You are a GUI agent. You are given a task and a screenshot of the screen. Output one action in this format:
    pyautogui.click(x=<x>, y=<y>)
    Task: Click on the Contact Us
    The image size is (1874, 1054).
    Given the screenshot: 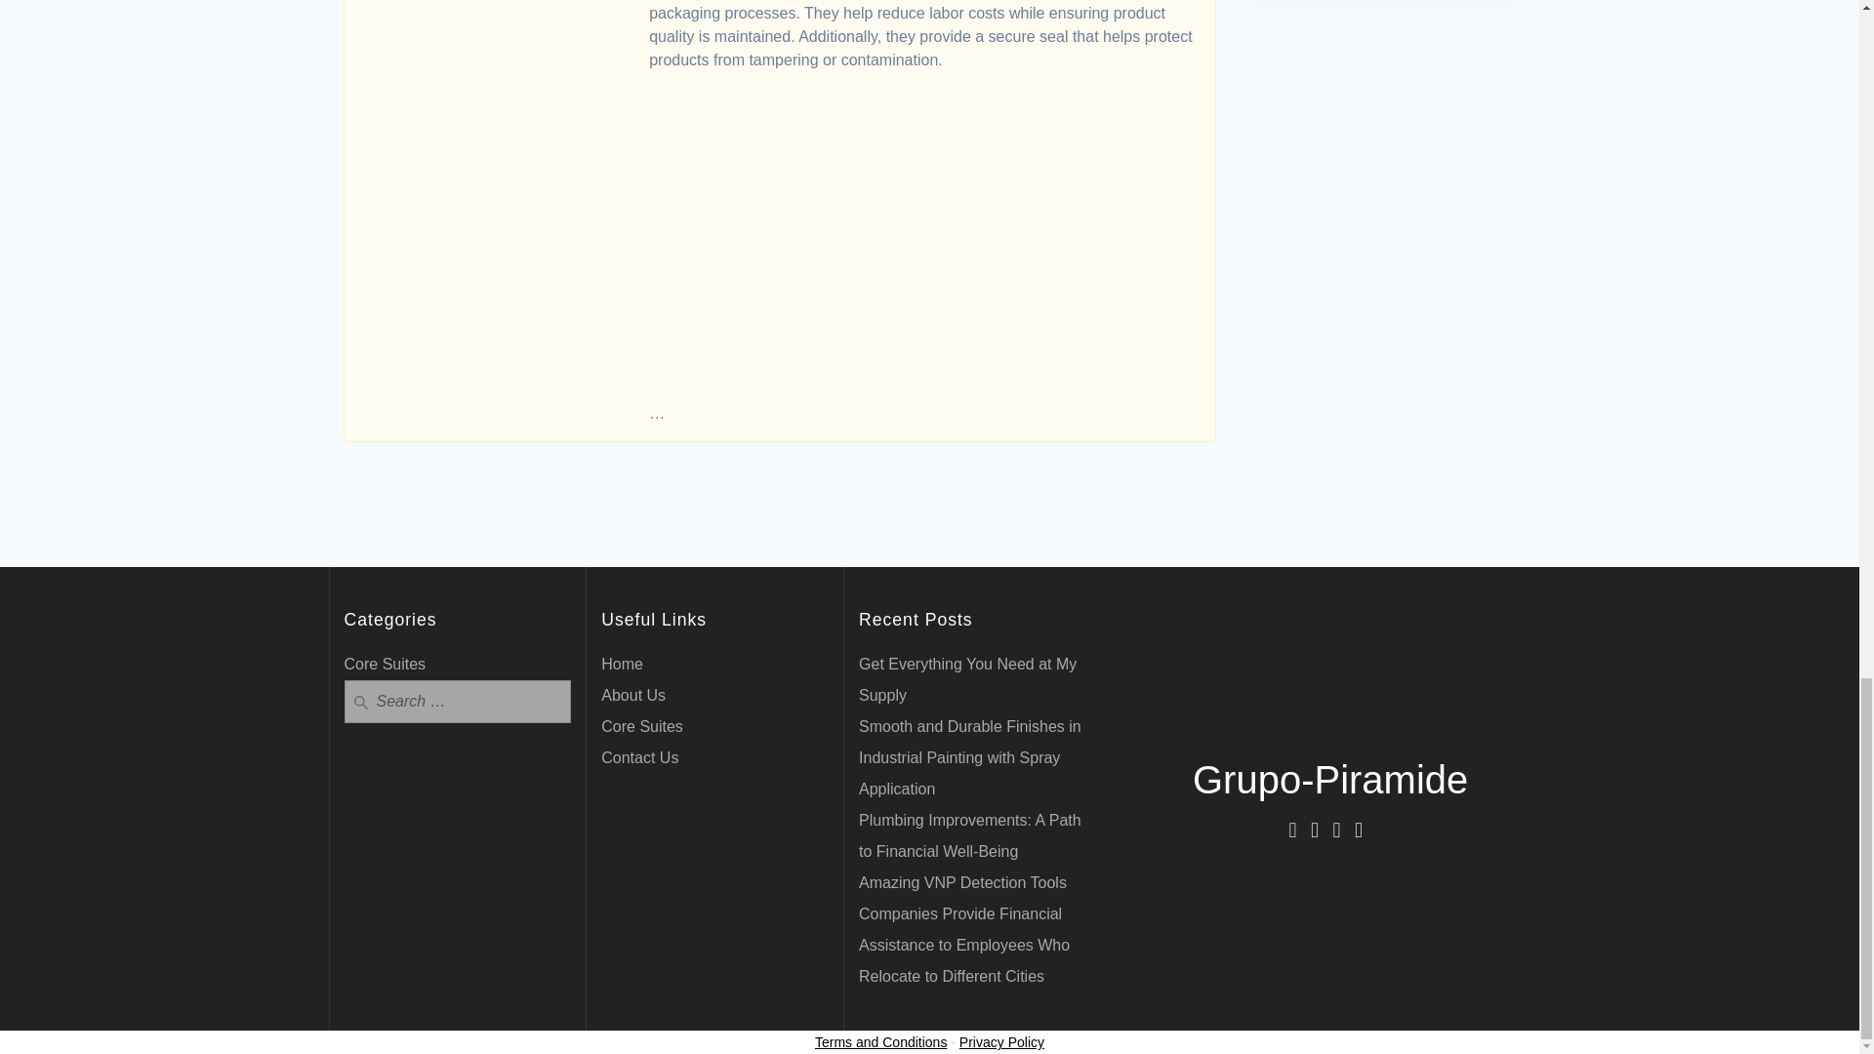 What is the action you would take?
    pyautogui.click(x=640, y=757)
    